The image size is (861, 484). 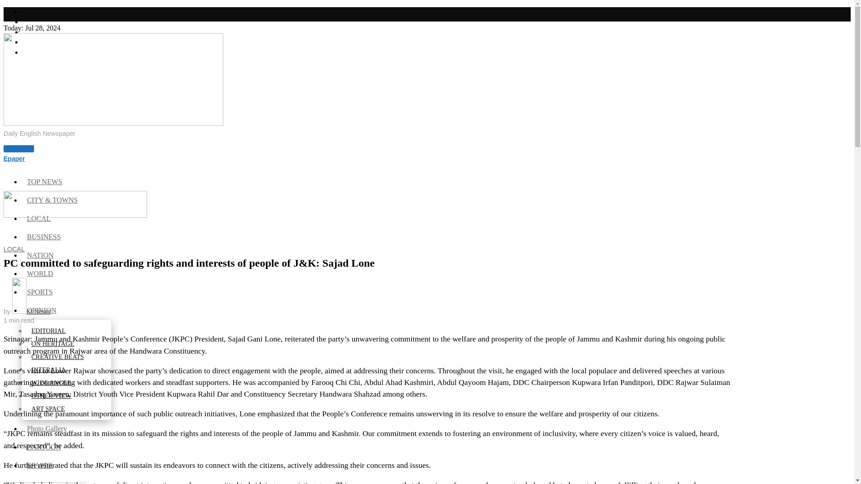 What do you see at coordinates (48, 428) in the screenshot?
I see `Photo Gallery` at bounding box center [48, 428].